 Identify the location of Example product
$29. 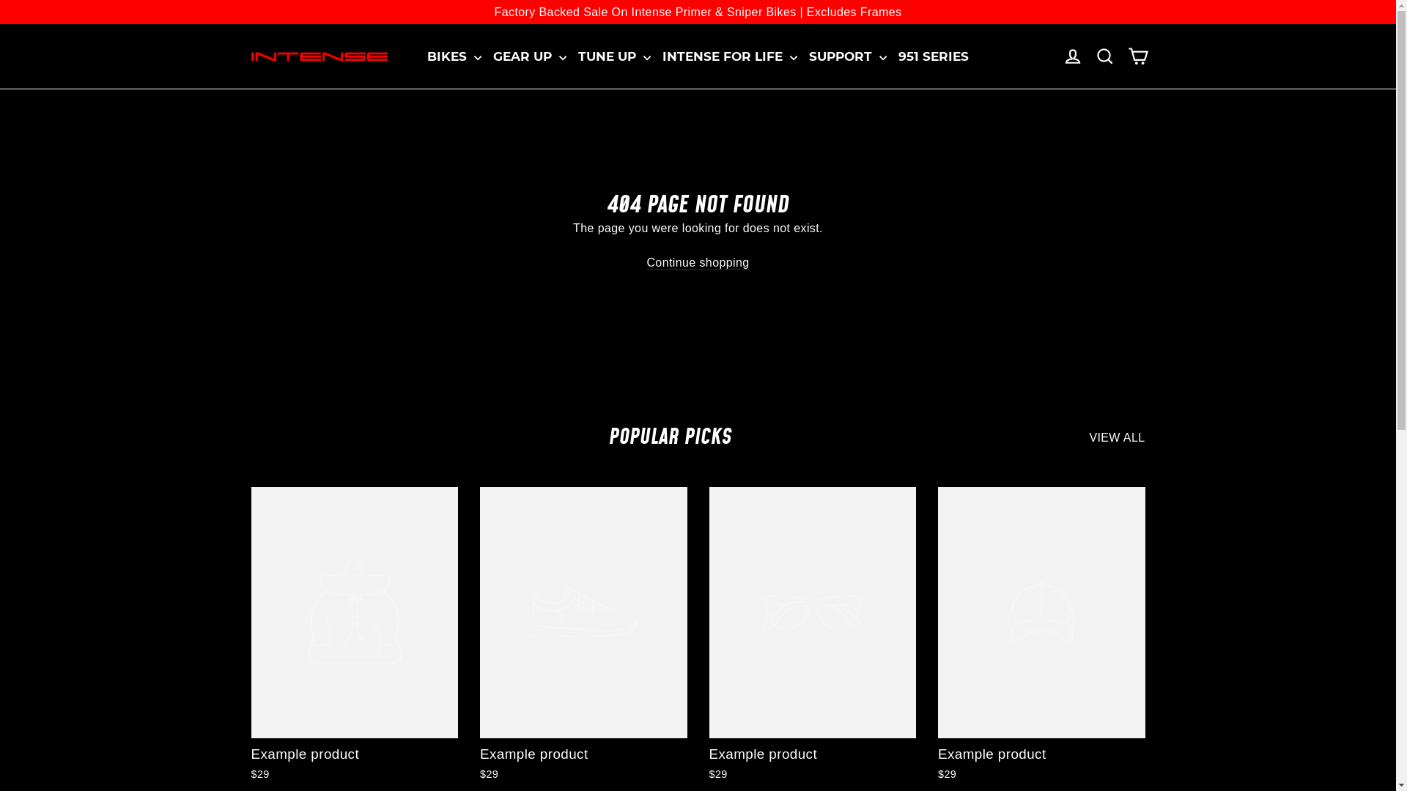
(355, 636).